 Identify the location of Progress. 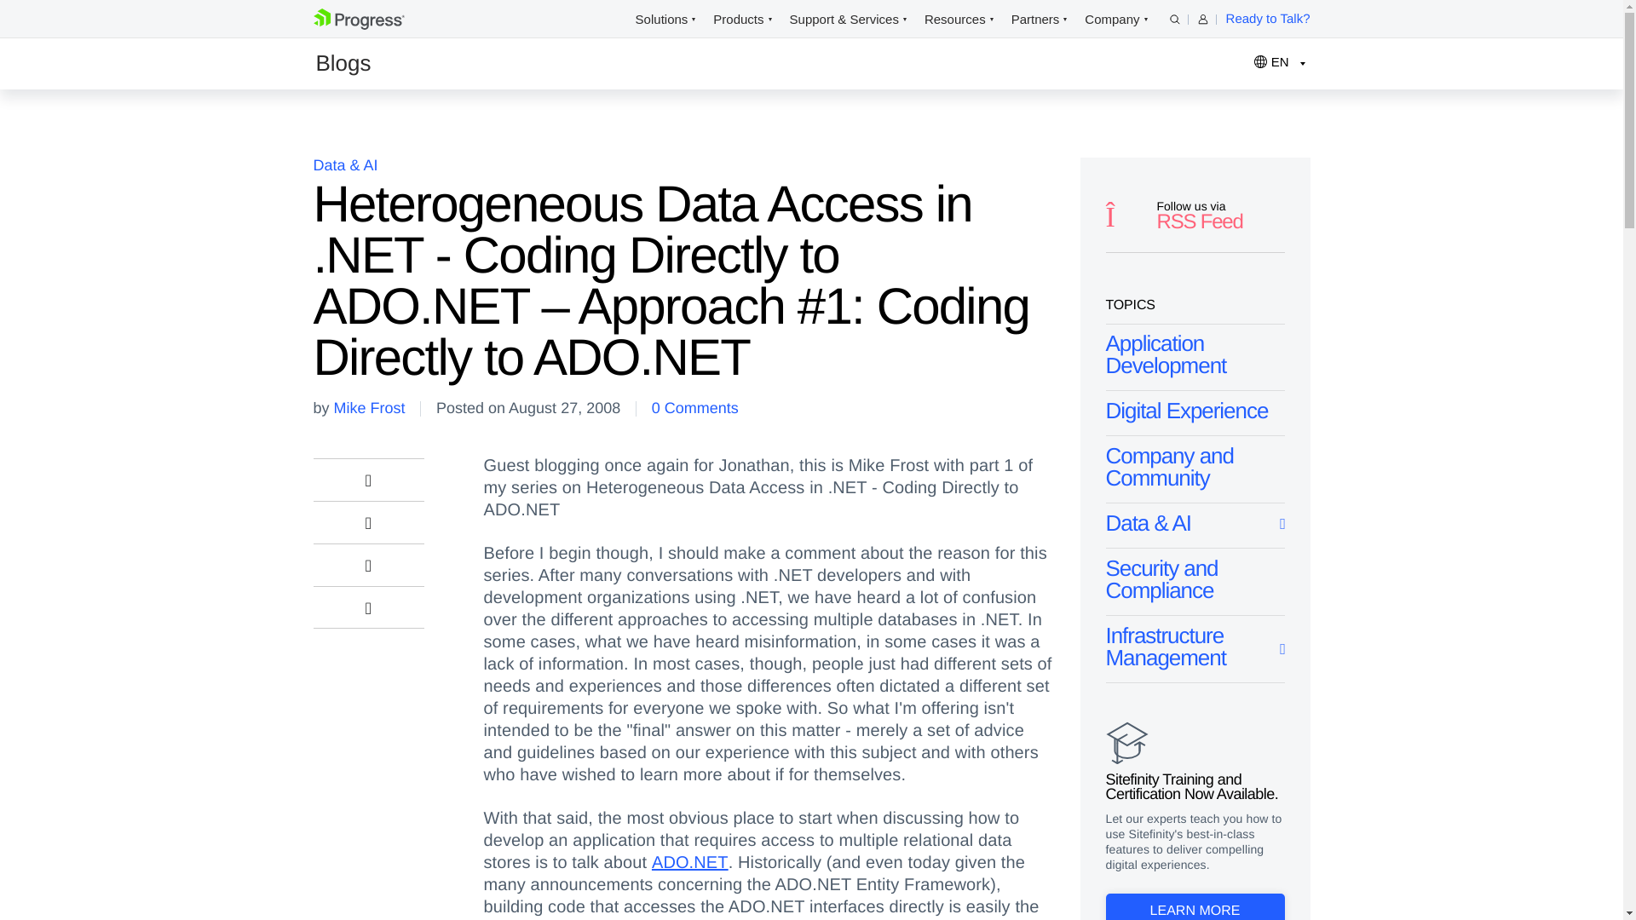
(359, 26).